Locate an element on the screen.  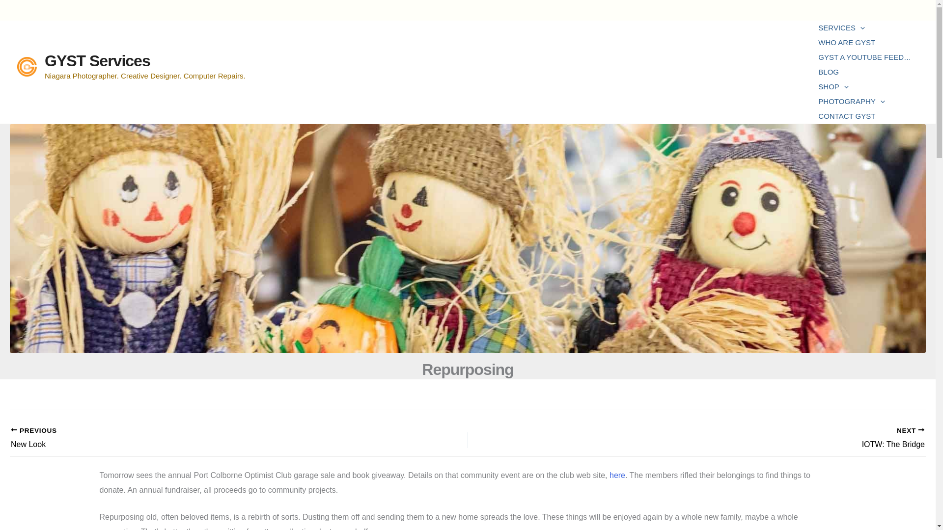
WHO ARE GYST is located at coordinates (864, 42).